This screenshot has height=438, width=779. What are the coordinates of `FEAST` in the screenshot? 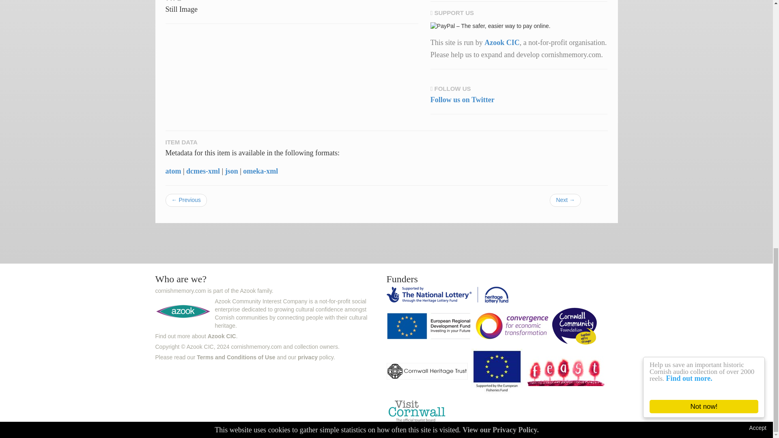 It's located at (568, 372).